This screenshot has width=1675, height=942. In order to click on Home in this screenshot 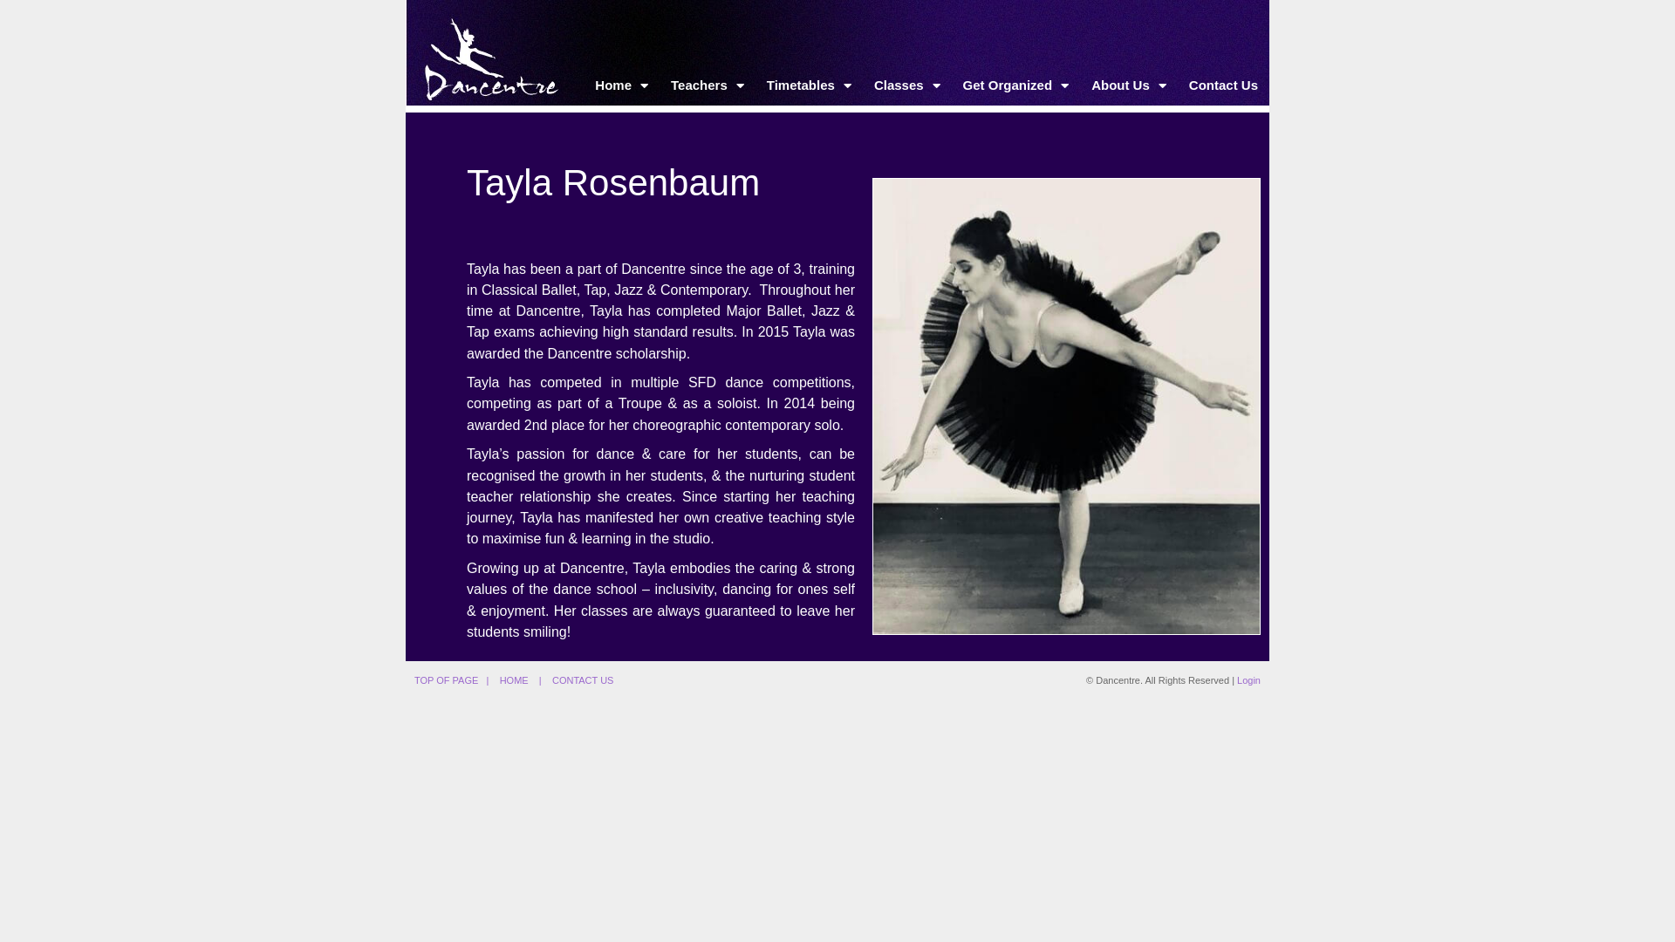, I will do `click(621, 85)`.